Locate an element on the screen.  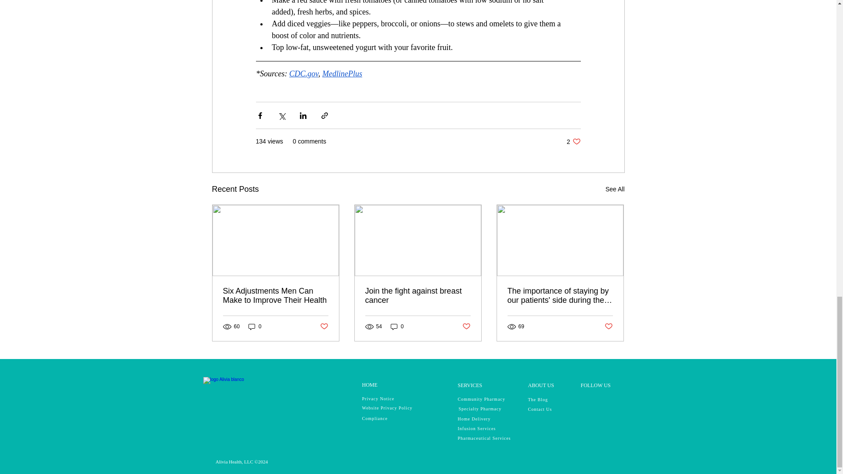
0 is located at coordinates (303, 74).